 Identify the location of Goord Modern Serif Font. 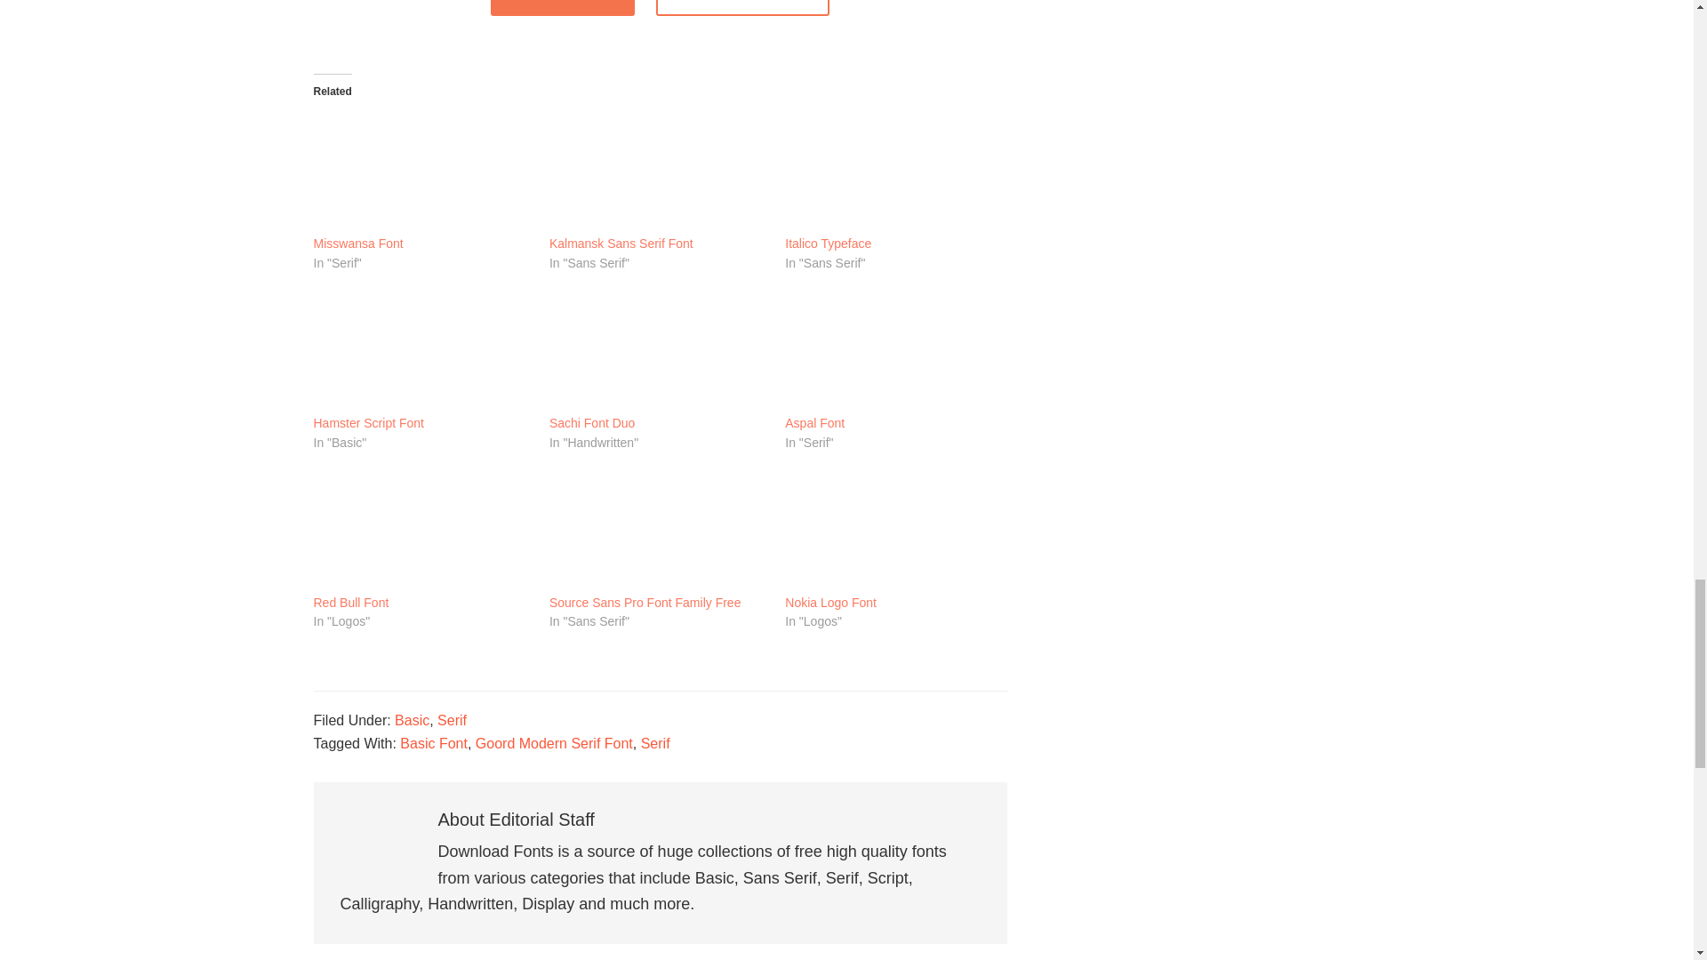
(555, 743).